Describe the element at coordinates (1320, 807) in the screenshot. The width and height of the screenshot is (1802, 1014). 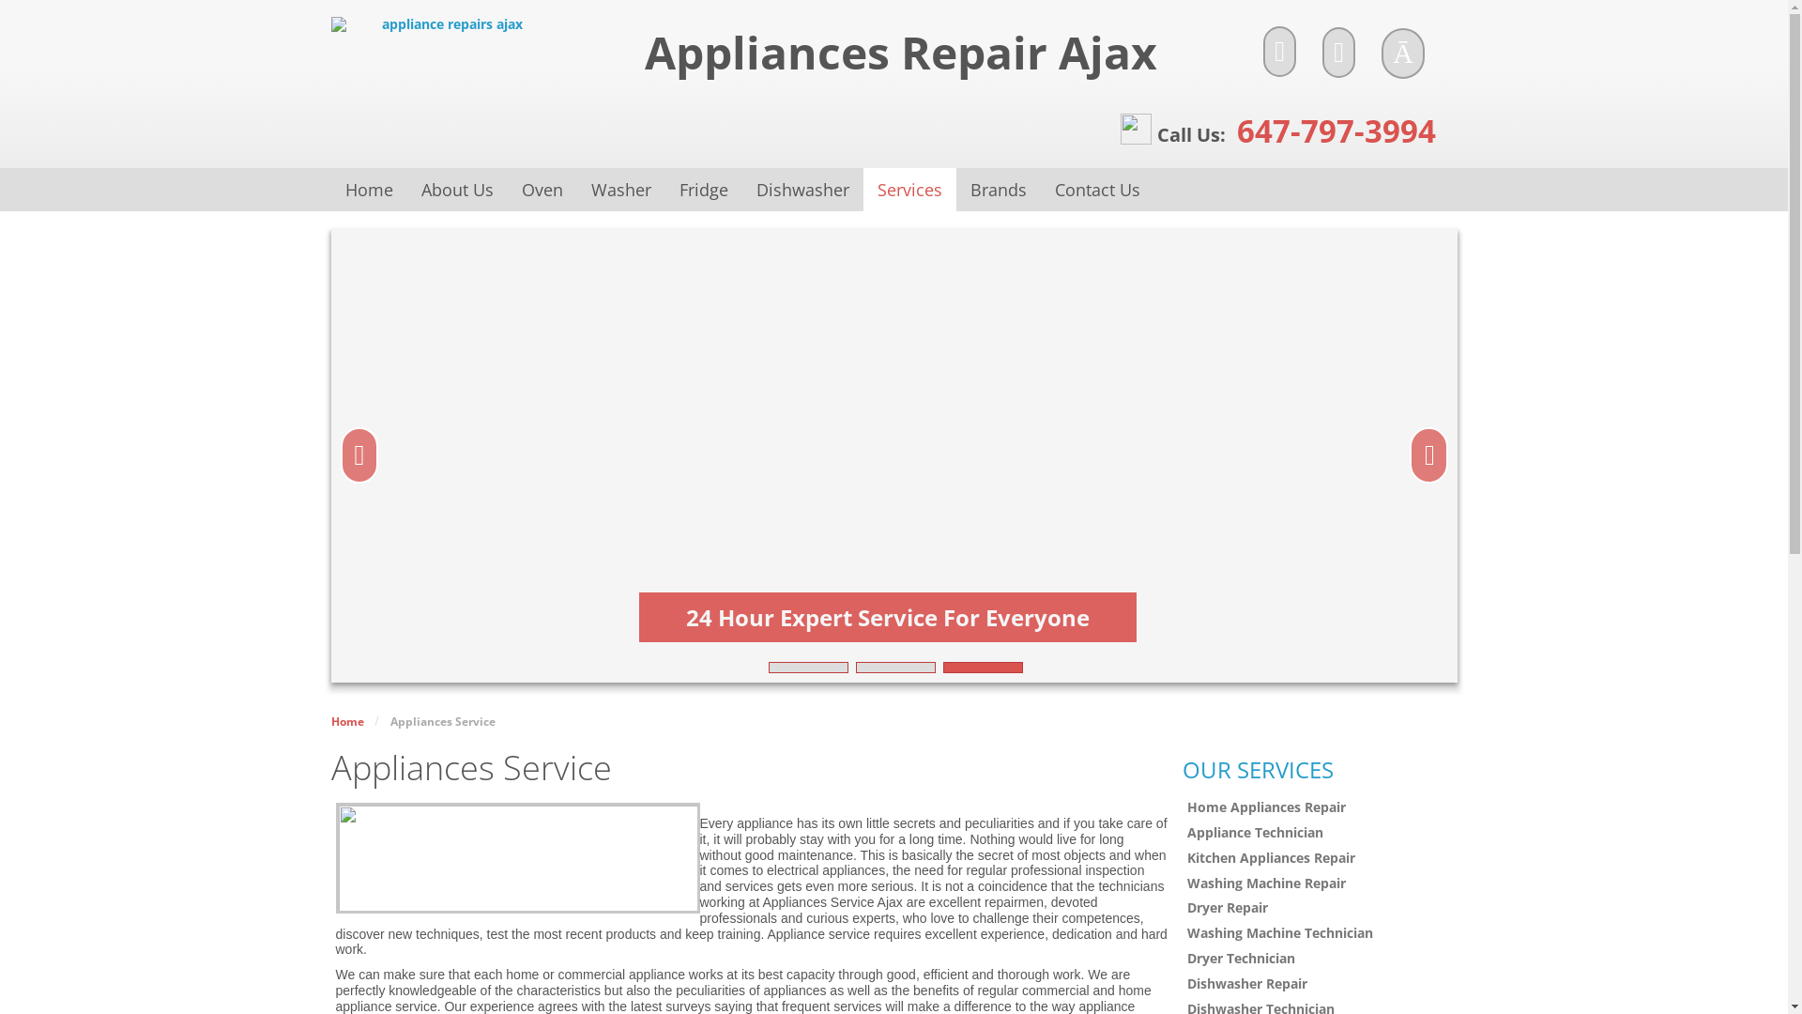
I see `Home Appliances Repair` at that location.